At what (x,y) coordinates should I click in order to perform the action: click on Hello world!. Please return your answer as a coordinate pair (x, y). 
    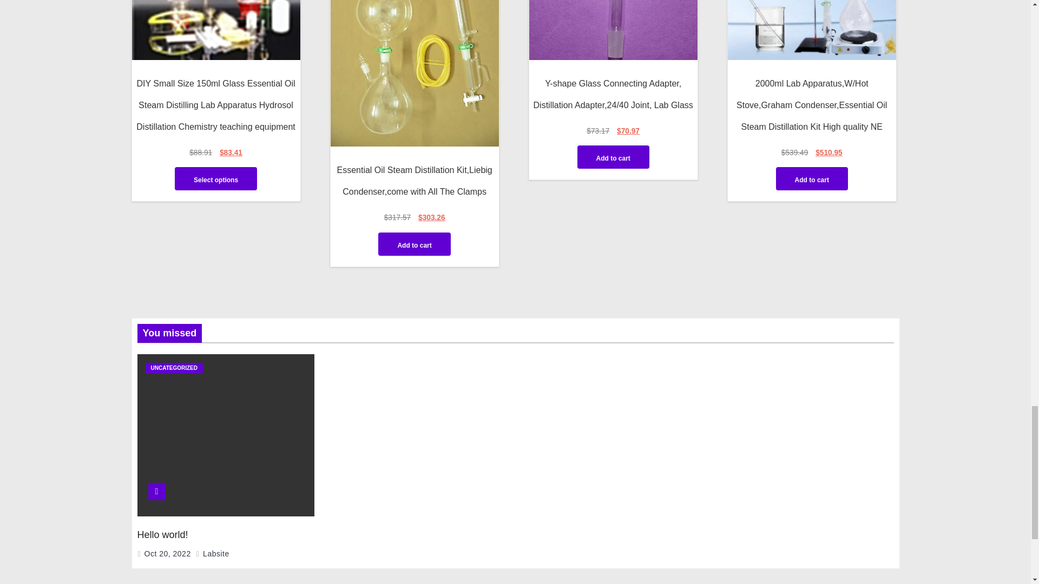
    Looking at the image, I should click on (162, 534).